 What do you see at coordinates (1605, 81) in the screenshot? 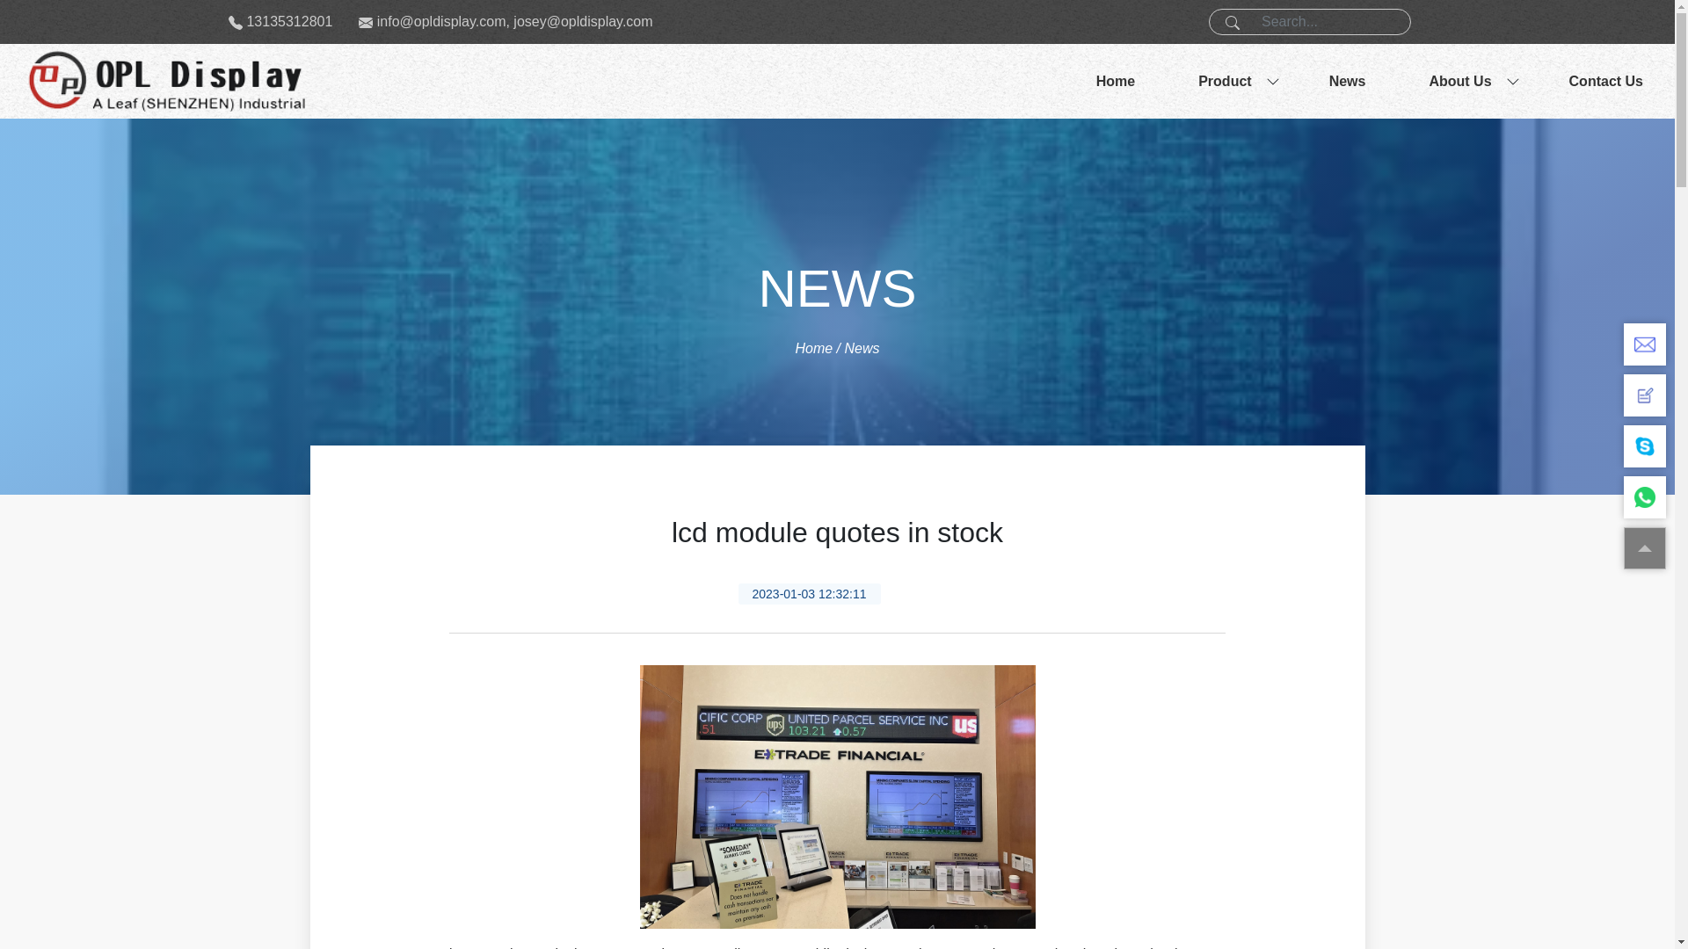
I see `Contact Us` at bounding box center [1605, 81].